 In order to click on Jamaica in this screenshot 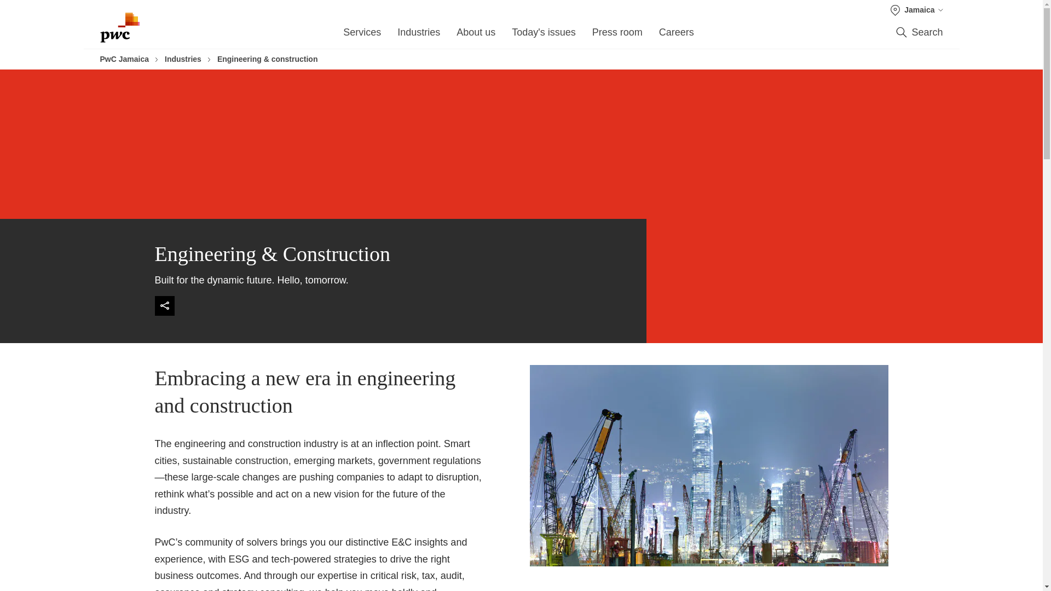, I will do `click(916, 10)`.